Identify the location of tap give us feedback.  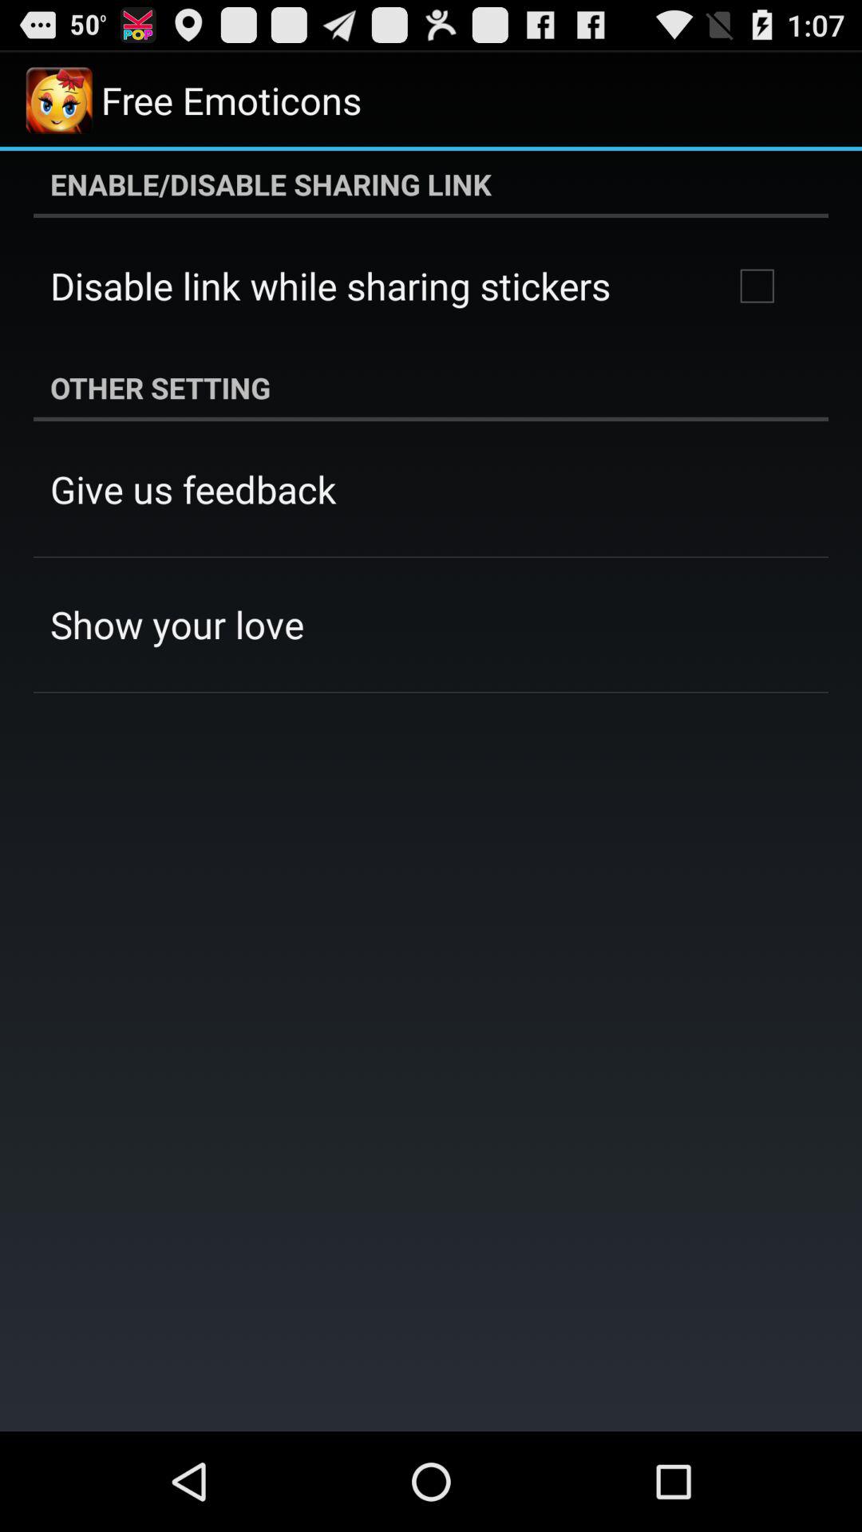
(193, 489).